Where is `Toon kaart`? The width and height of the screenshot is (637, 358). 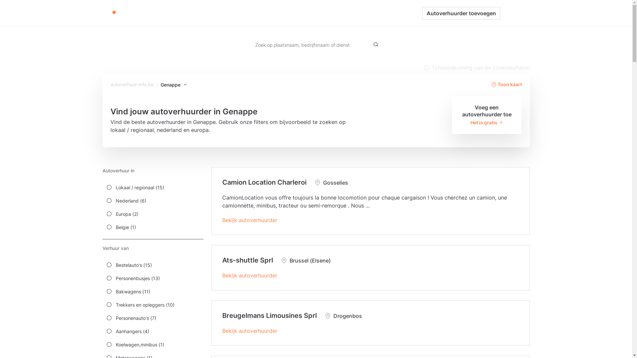 Toon kaart is located at coordinates (506, 84).